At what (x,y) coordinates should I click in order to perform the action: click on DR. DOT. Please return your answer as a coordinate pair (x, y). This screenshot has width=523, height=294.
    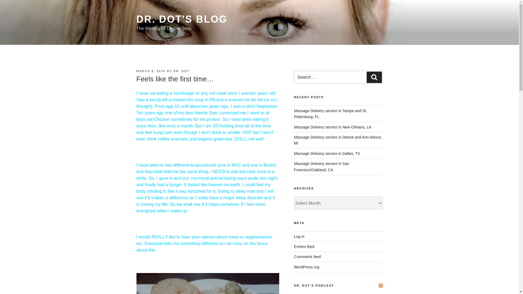
    Looking at the image, I should click on (181, 71).